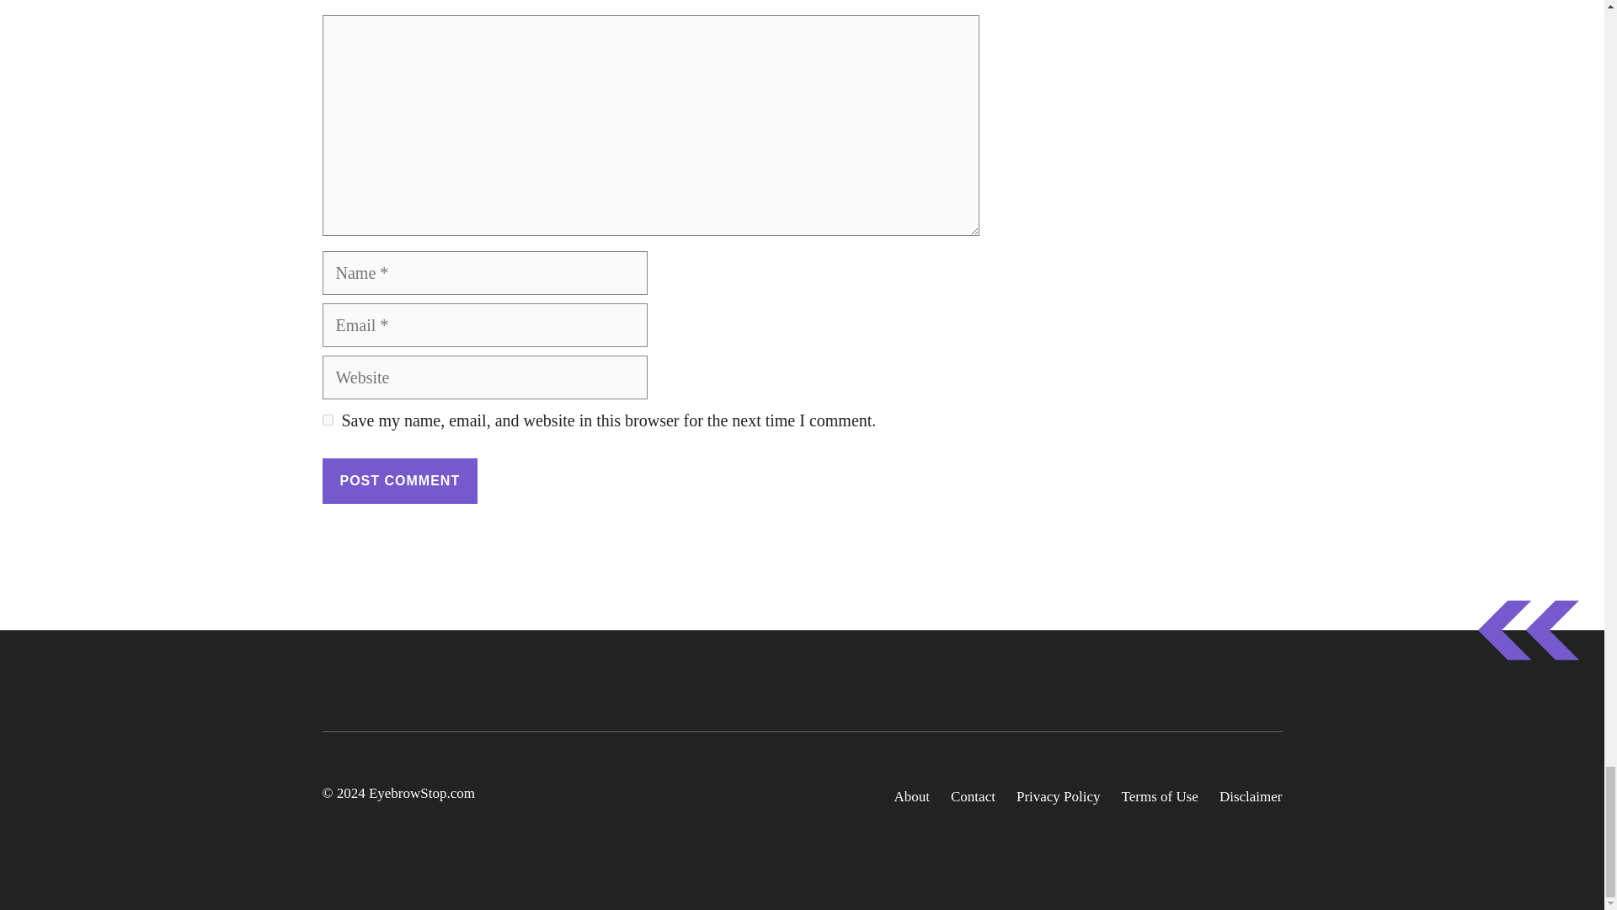 The width and height of the screenshot is (1617, 910). Describe the element at coordinates (912, 797) in the screenshot. I see `About` at that location.